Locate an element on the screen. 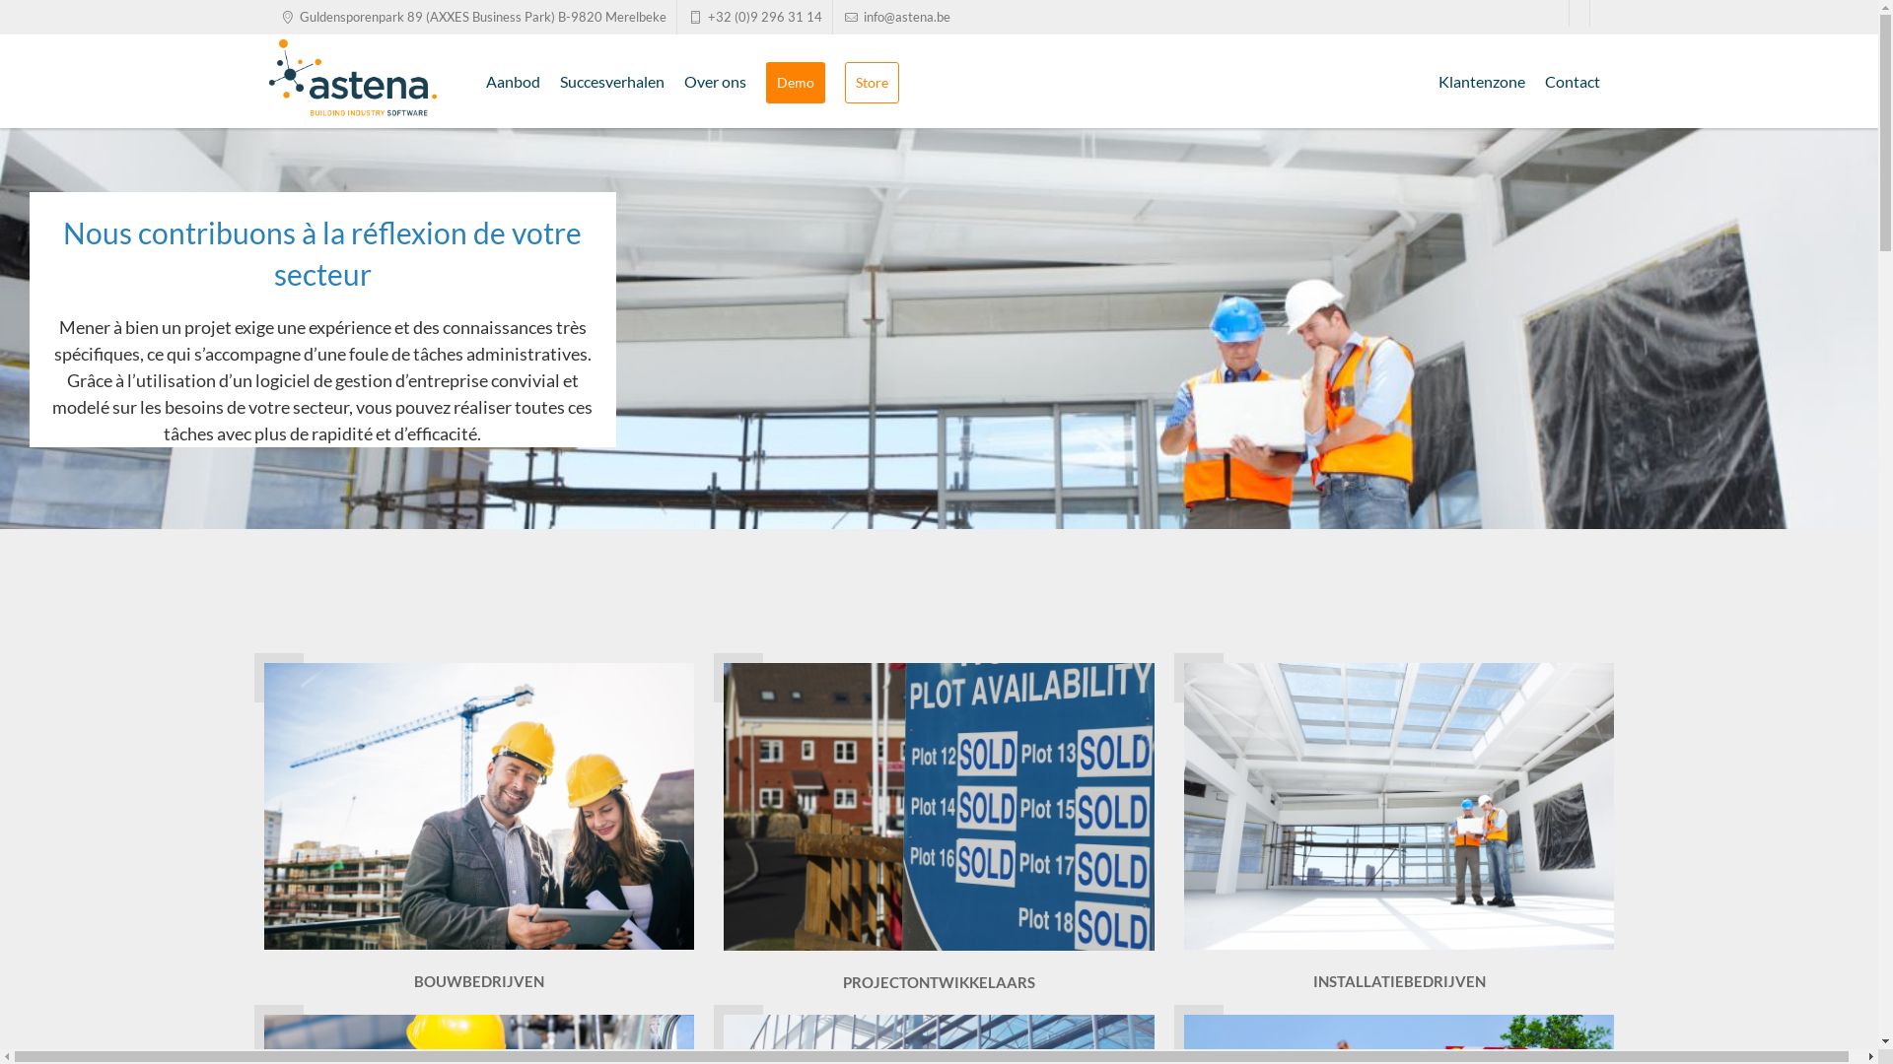 This screenshot has height=1064, width=1893. +32 (0)9 296 31 14 is located at coordinates (755, 18).